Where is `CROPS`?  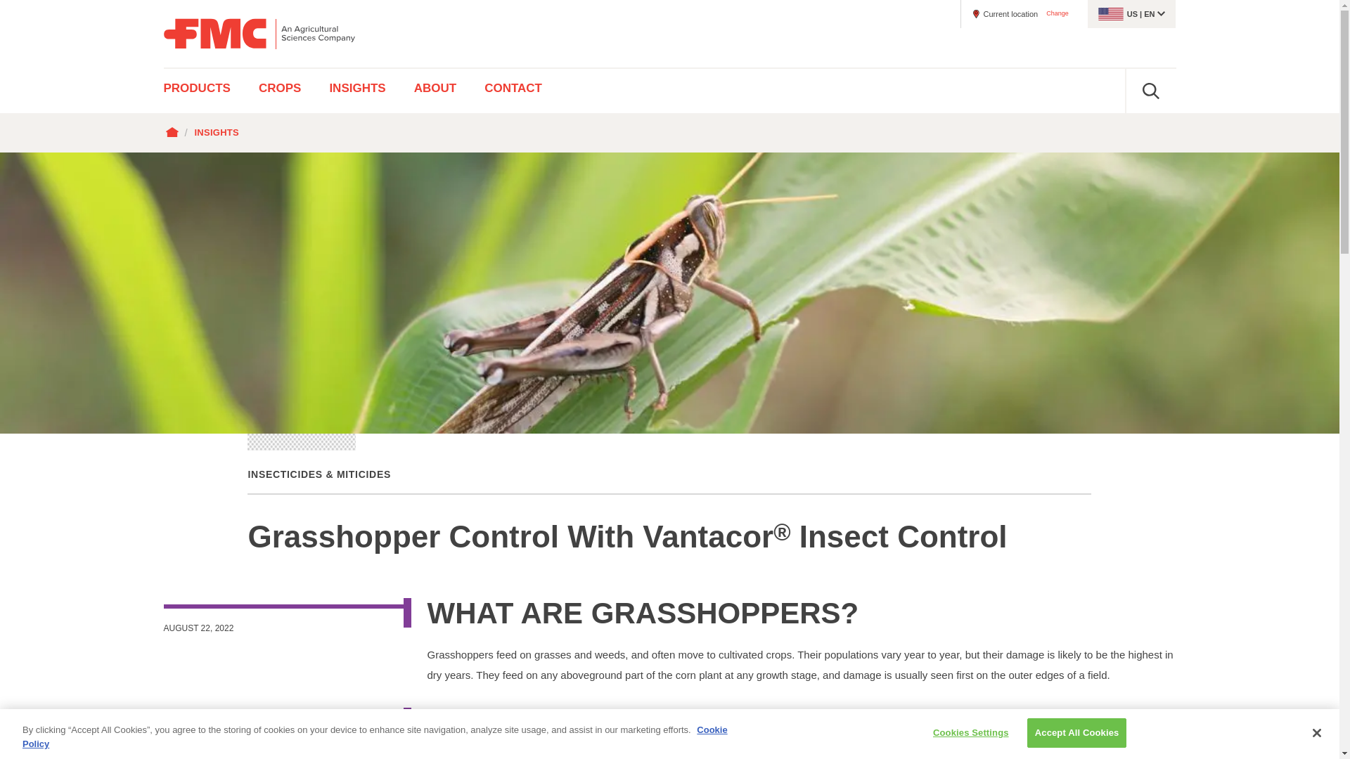 CROPS is located at coordinates (279, 91).